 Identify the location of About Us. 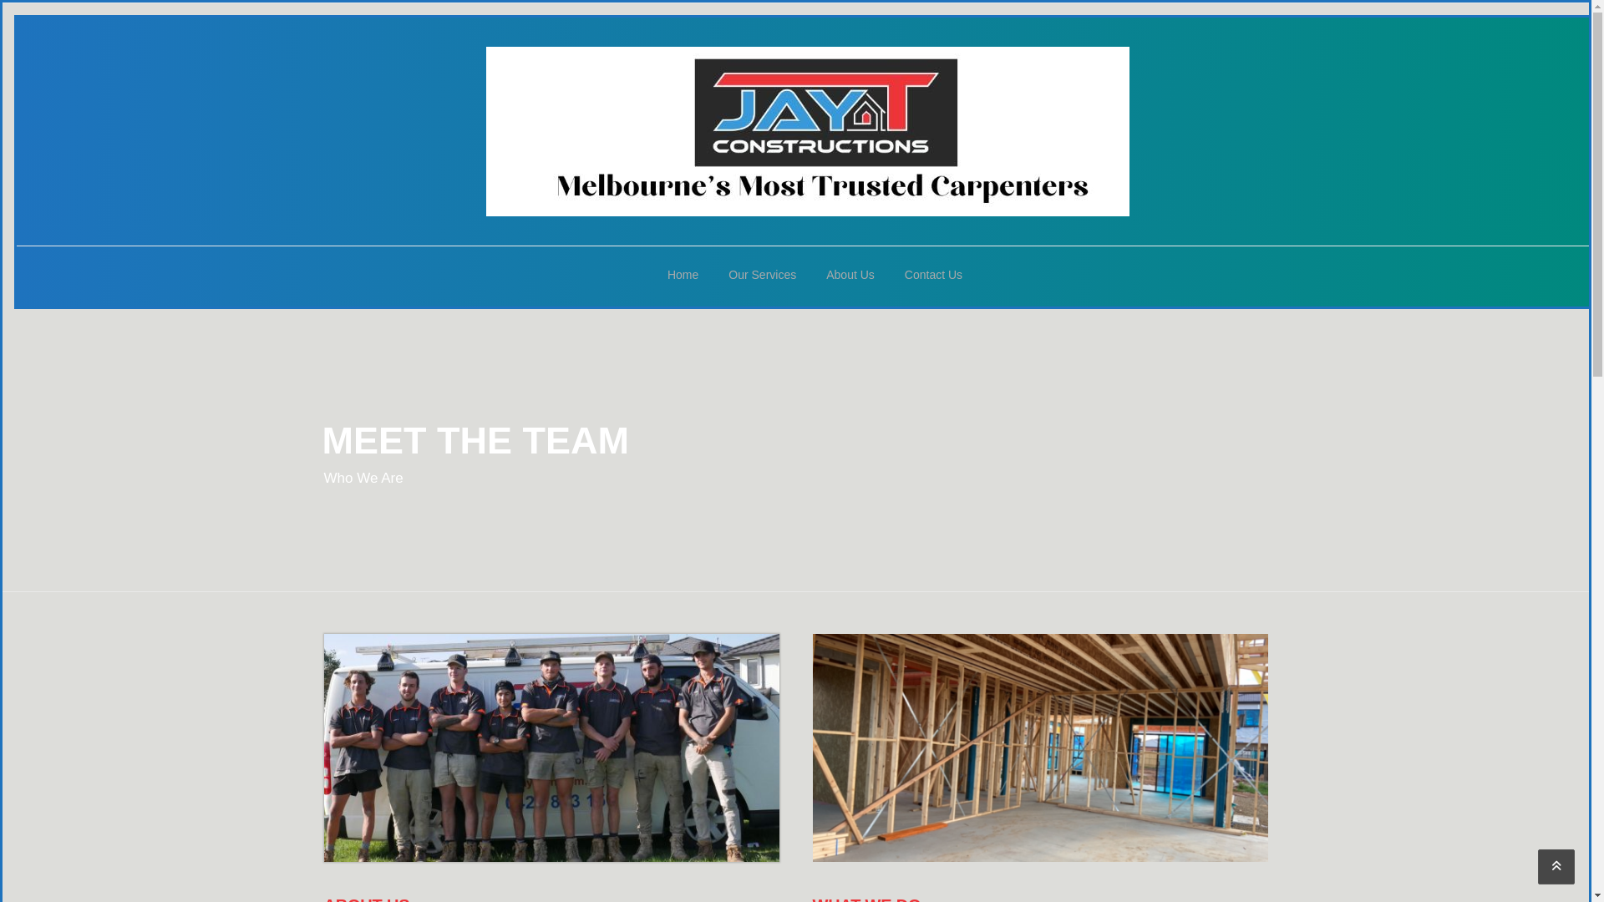
(850, 276).